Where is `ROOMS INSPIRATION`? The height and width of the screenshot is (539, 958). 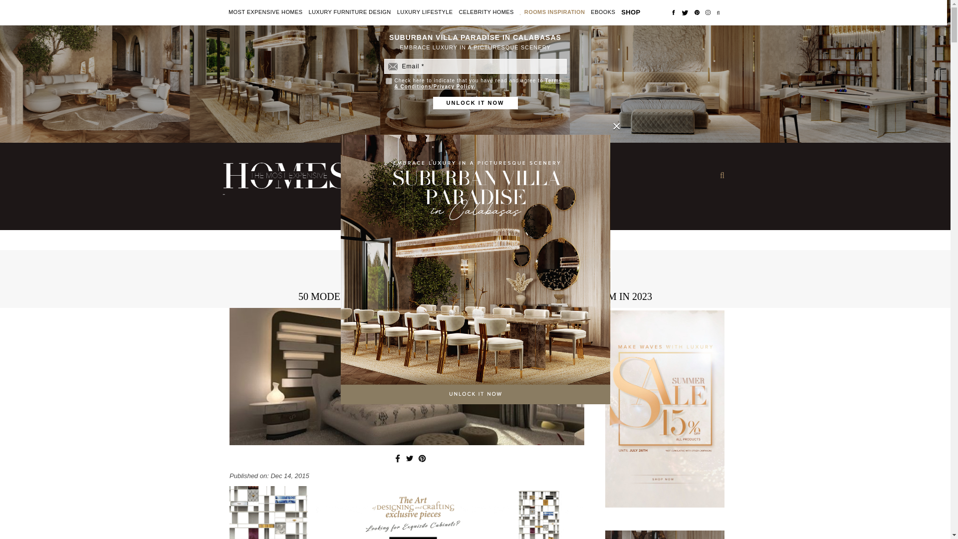 ROOMS INSPIRATION is located at coordinates (555, 12).